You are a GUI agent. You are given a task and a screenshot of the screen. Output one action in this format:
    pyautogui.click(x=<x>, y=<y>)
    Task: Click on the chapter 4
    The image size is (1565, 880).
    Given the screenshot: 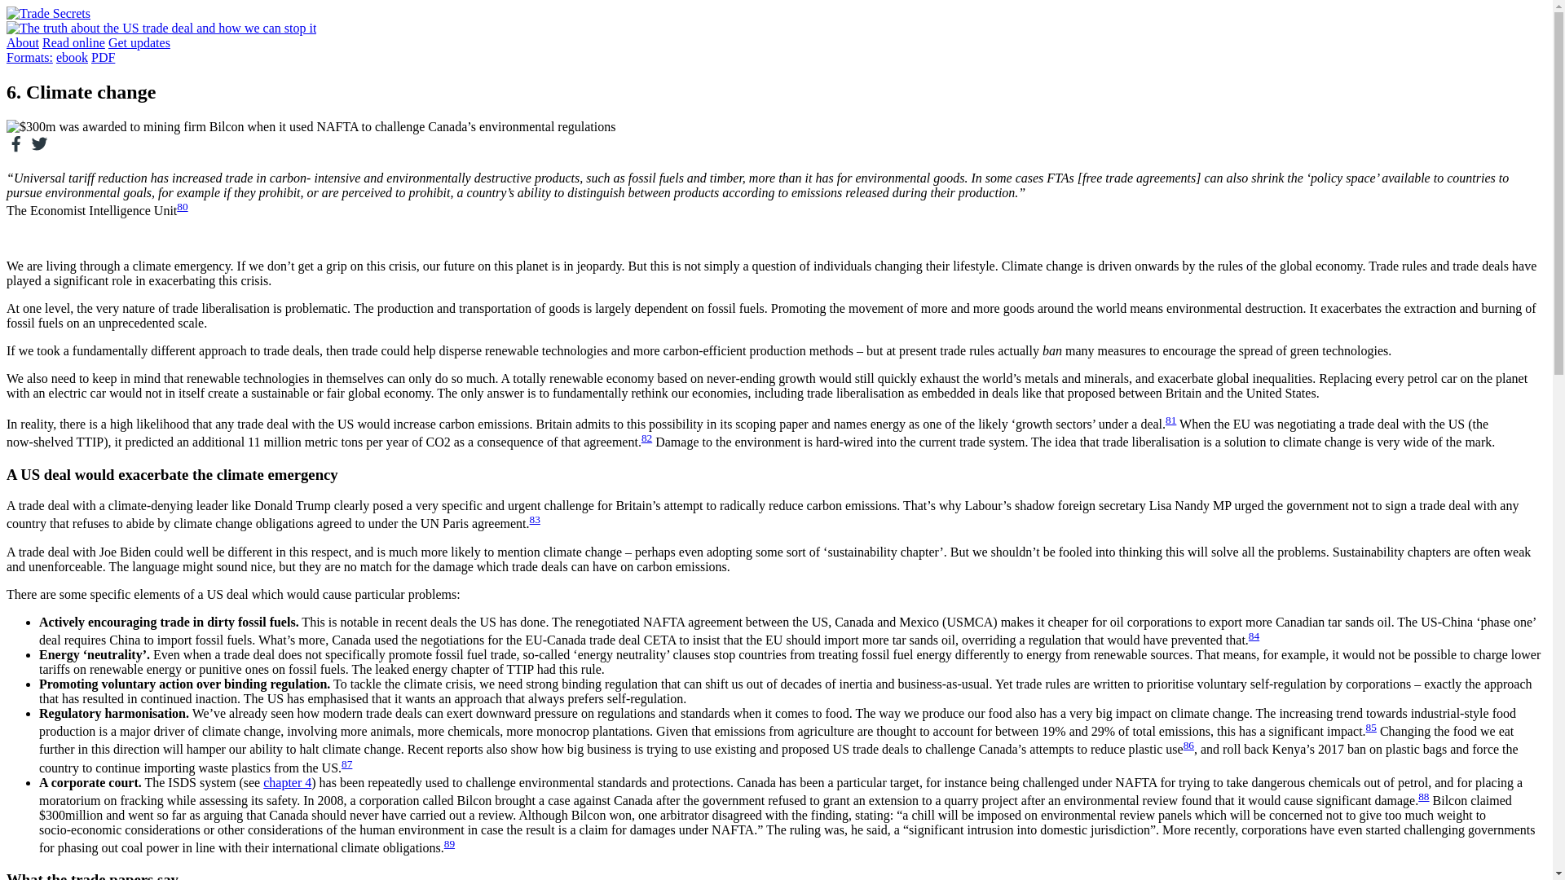 What is the action you would take?
    pyautogui.click(x=287, y=782)
    